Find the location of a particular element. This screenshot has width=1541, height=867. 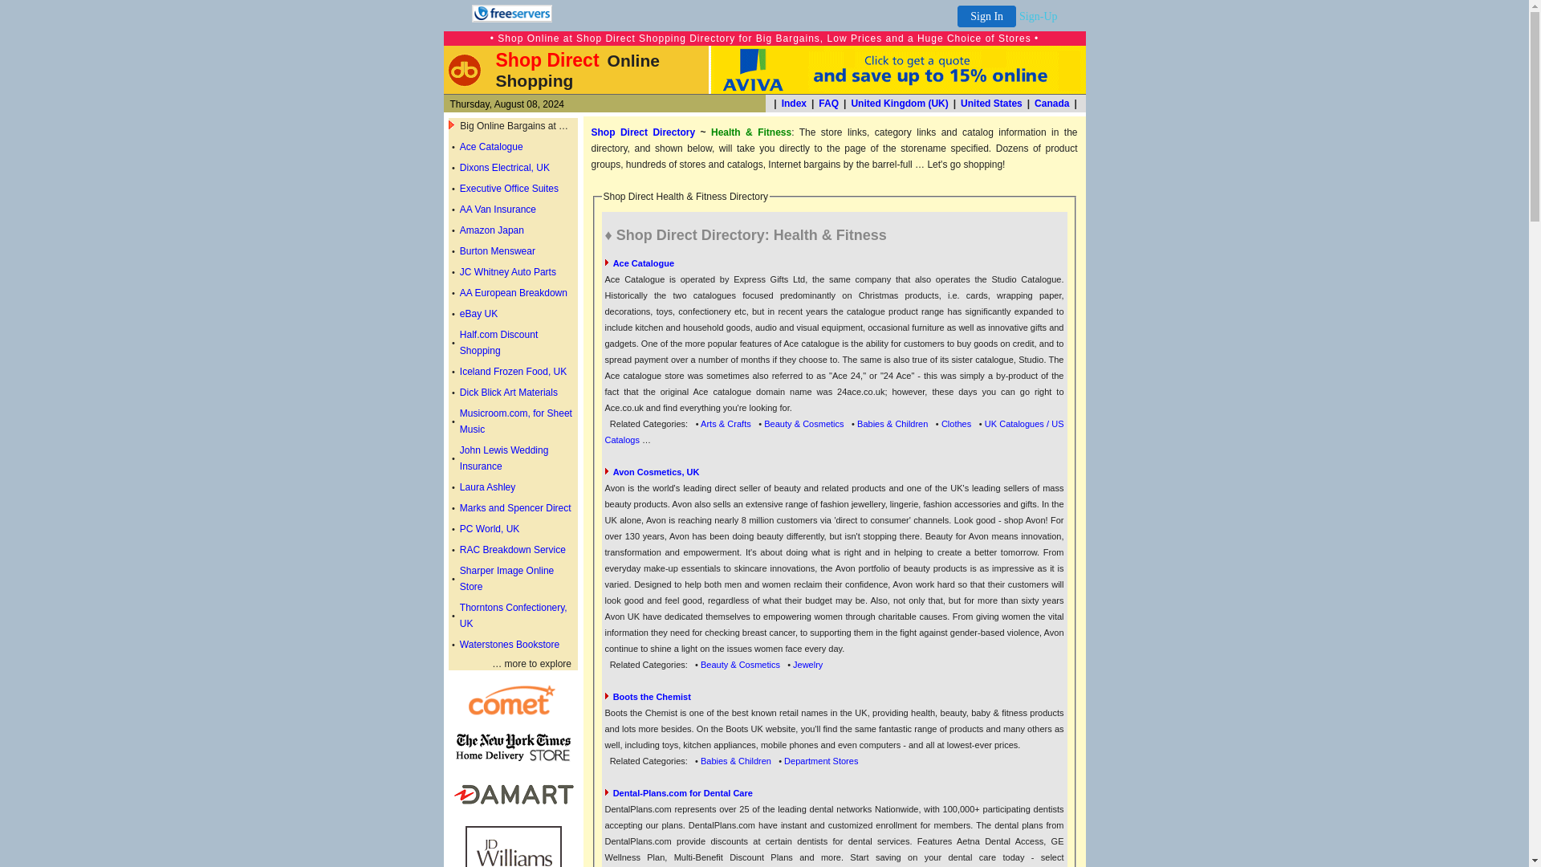

Canada is located at coordinates (1051, 104).